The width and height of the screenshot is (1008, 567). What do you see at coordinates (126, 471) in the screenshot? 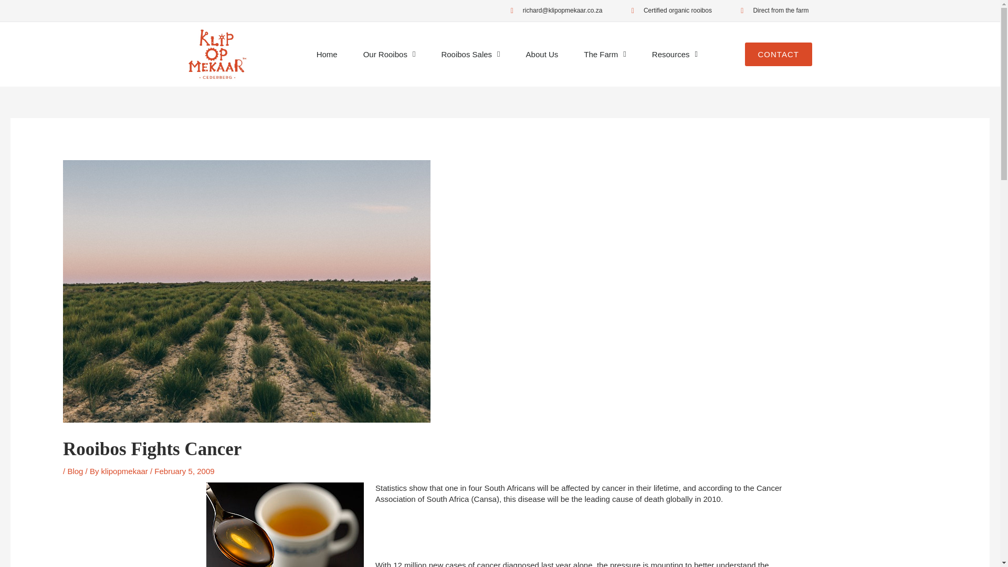
I see `View all posts by klipopmekaar` at bounding box center [126, 471].